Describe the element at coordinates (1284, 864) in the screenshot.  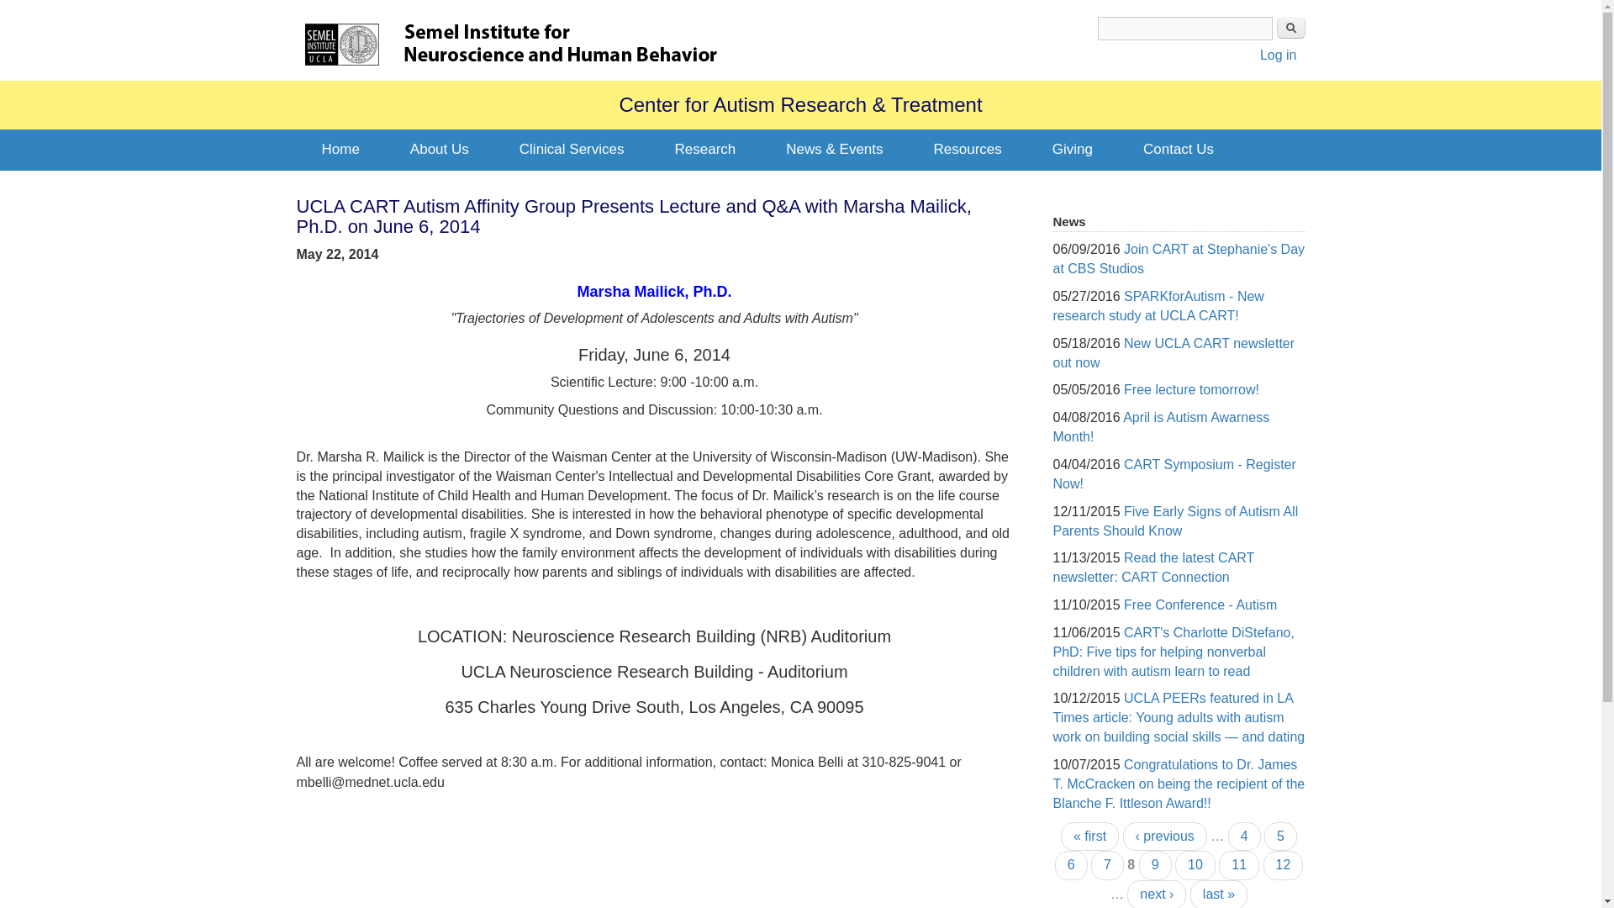
I see `Go to page 12` at that location.